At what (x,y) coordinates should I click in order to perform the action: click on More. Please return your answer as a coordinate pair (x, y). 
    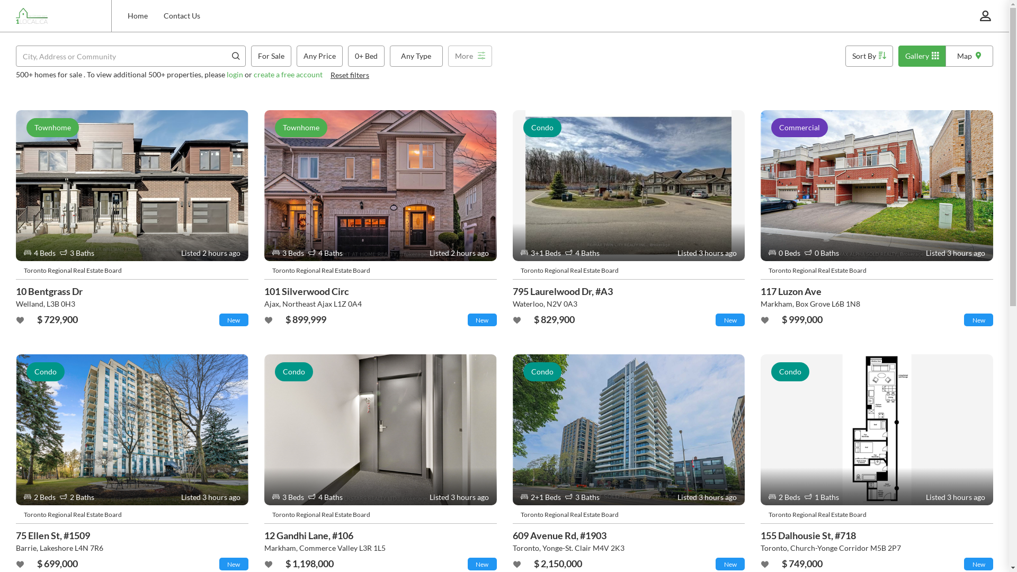
    Looking at the image, I should click on (470, 56).